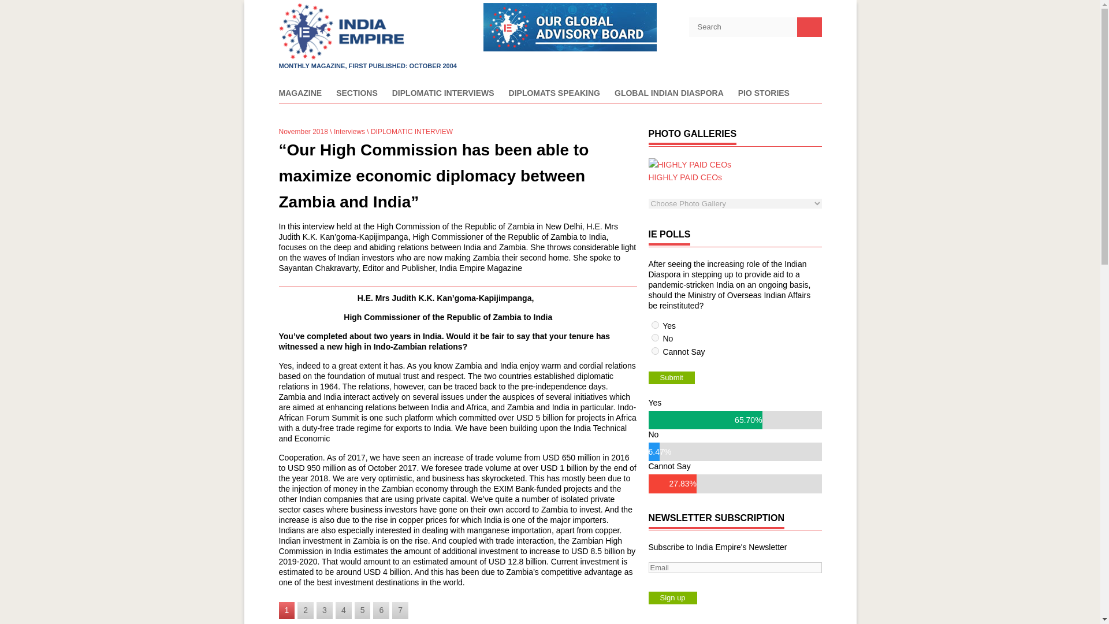  What do you see at coordinates (325, 610) in the screenshot?
I see `3` at bounding box center [325, 610].